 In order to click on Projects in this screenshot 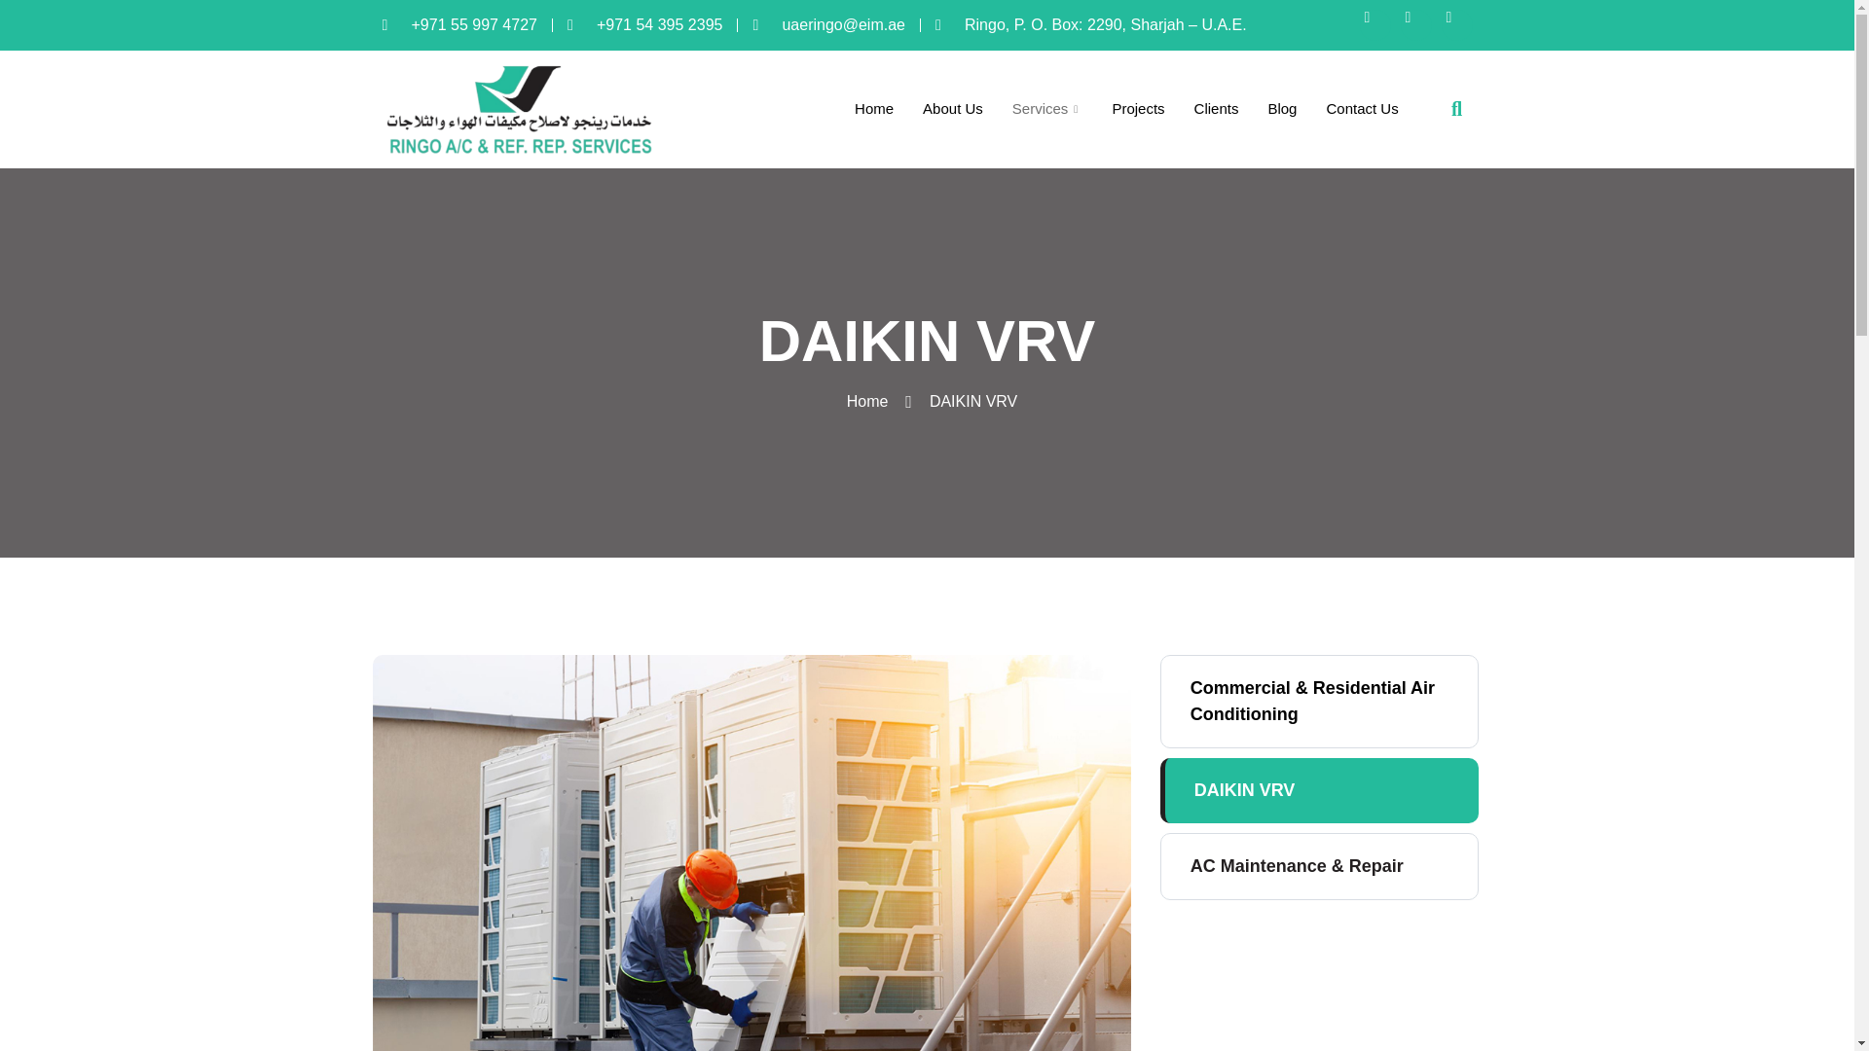, I will do `click(1138, 109)`.